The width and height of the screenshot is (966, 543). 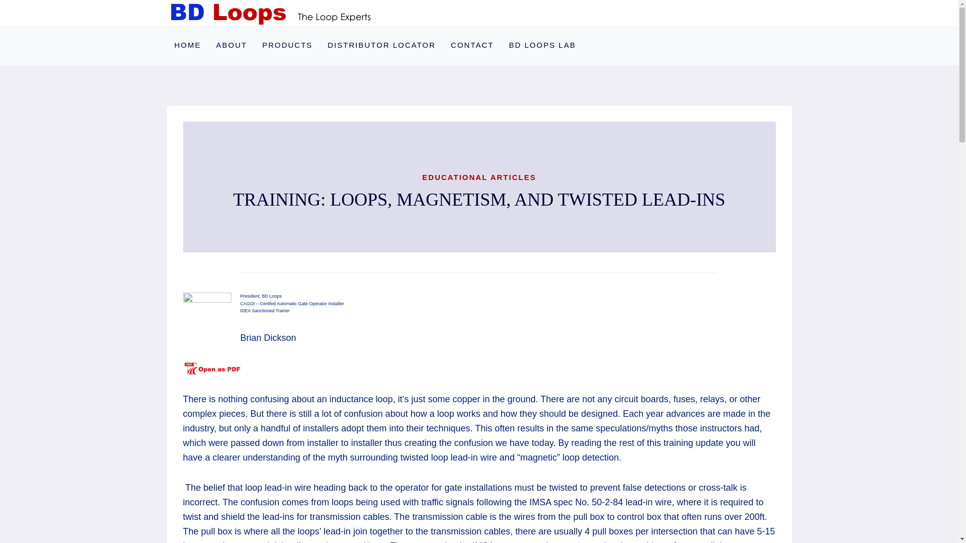 I want to click on ABOUT, so click(x=231, y=45).